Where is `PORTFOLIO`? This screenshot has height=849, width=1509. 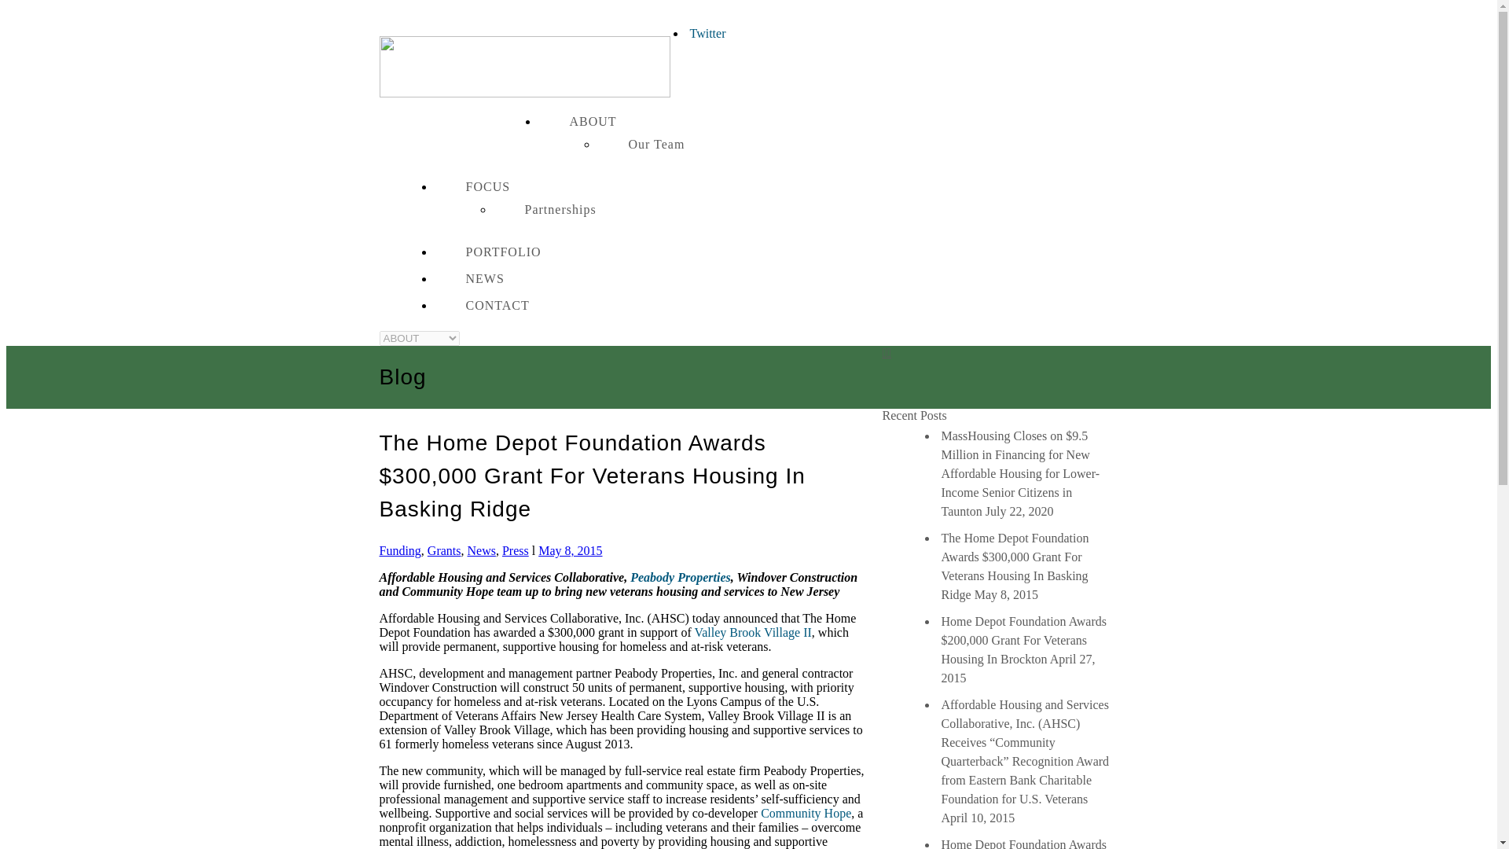
PORTFOLIO is located at coordinates (503, 252).